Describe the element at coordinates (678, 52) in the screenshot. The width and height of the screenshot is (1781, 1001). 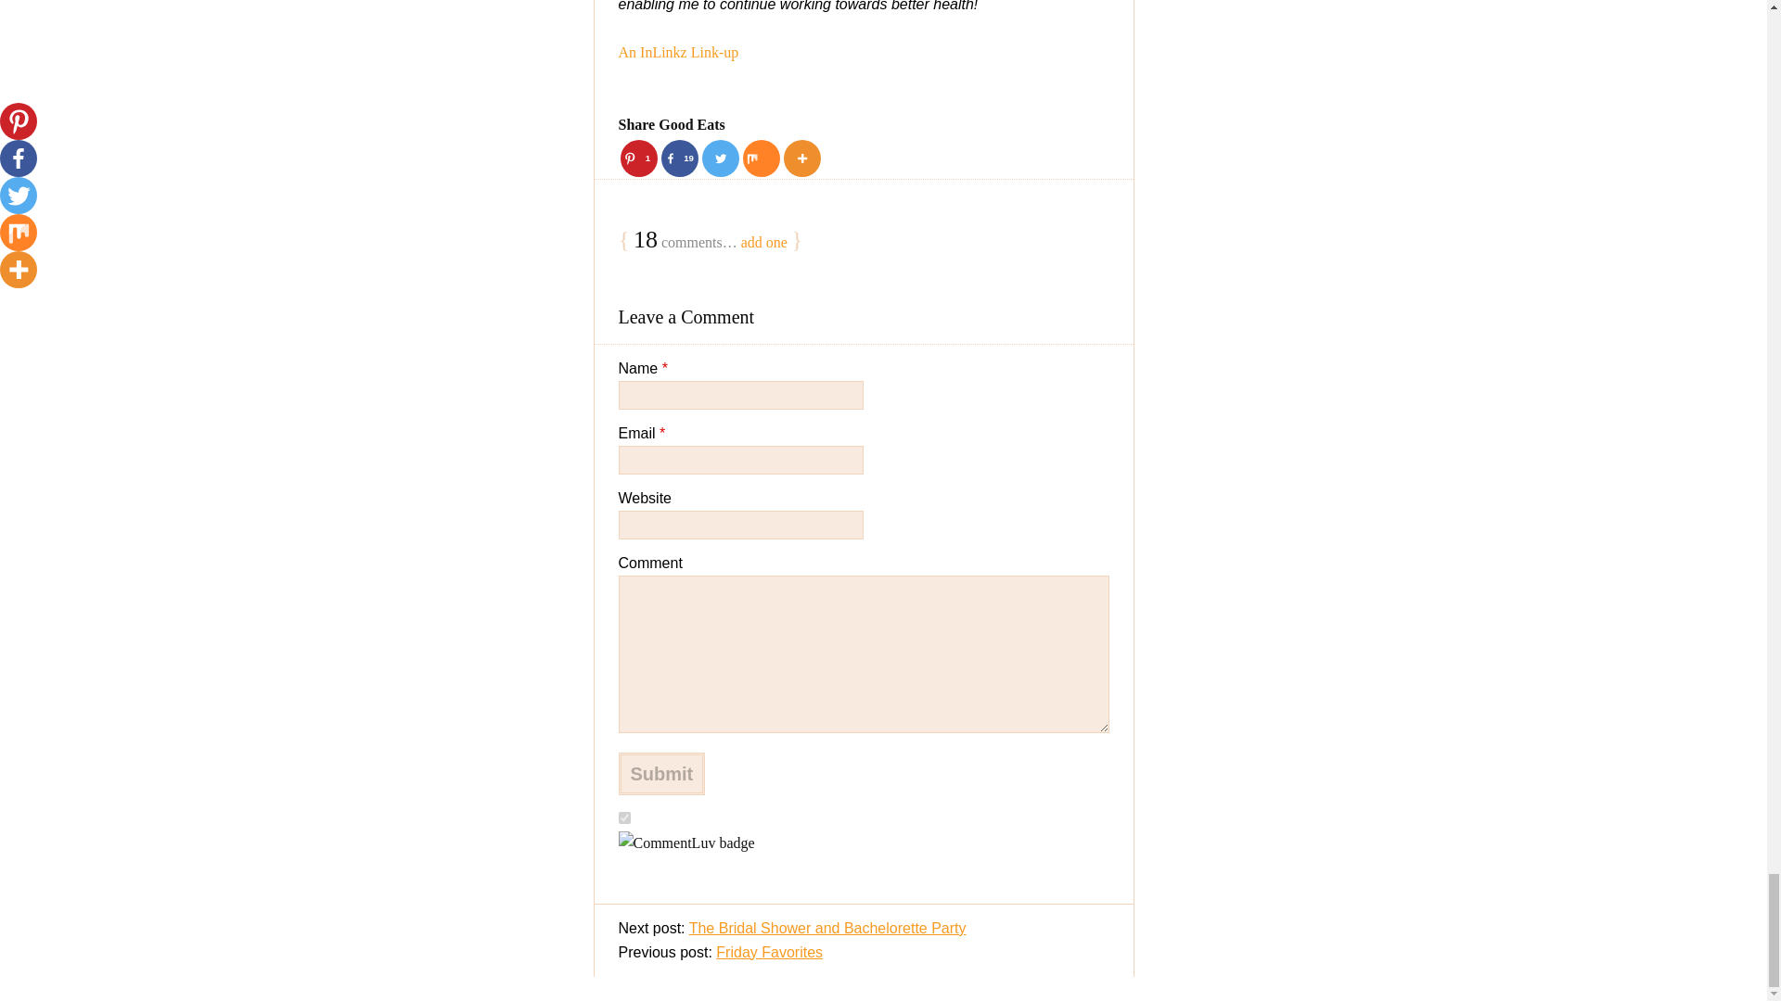
I see `click to view in an external page.` at that location.